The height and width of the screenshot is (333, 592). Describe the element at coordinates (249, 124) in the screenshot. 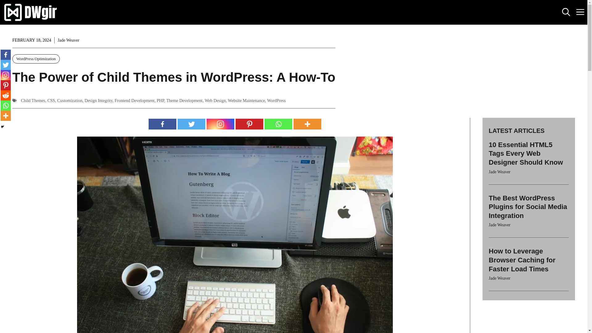

I see `Pinterest` at that location.